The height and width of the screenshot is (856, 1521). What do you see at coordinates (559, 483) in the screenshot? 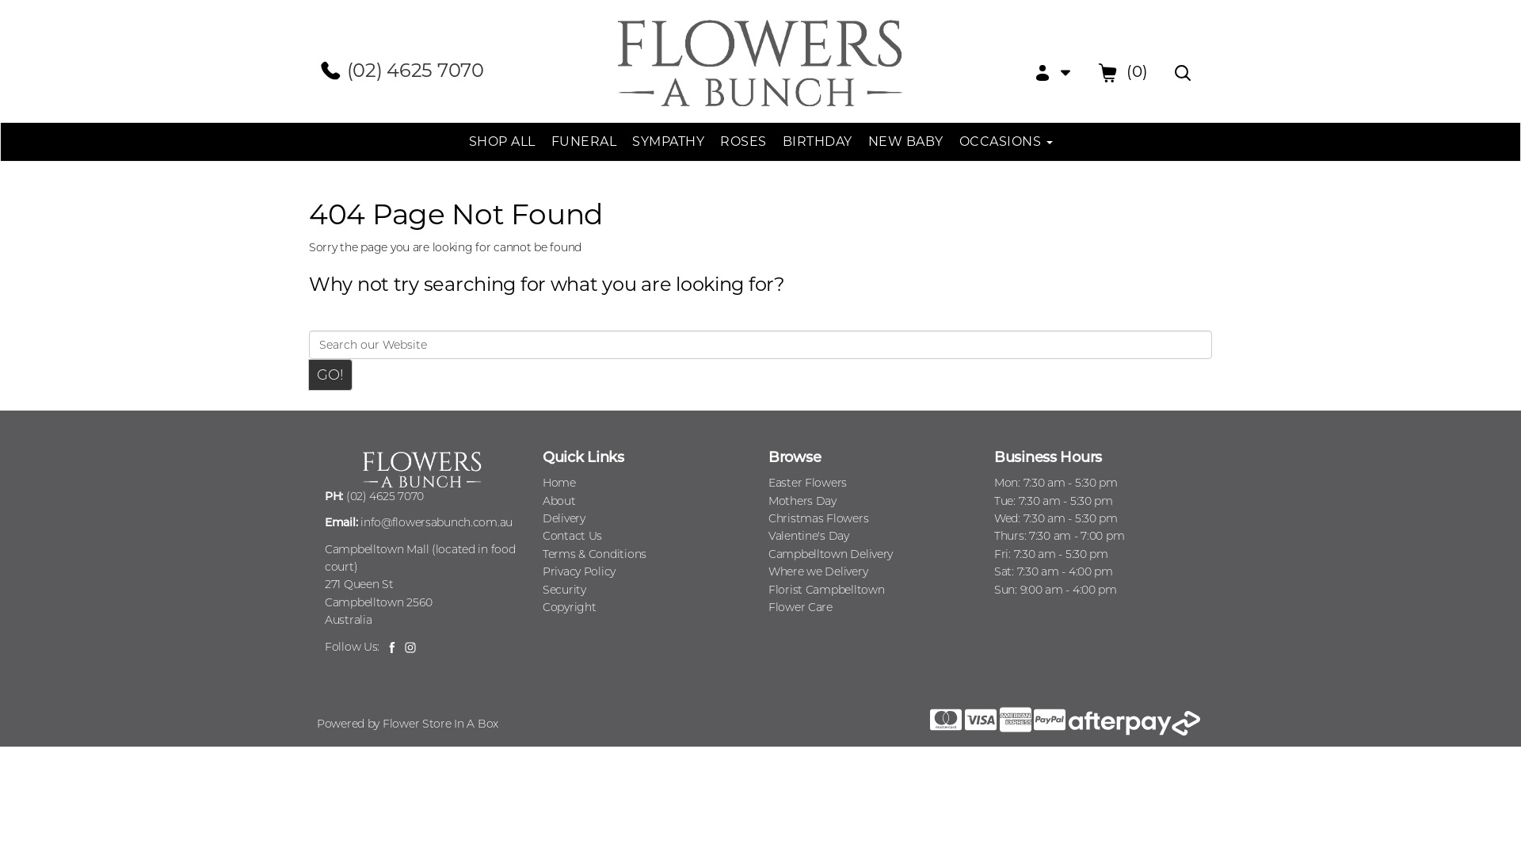
I see `Home` at bounding box center [559, 483].